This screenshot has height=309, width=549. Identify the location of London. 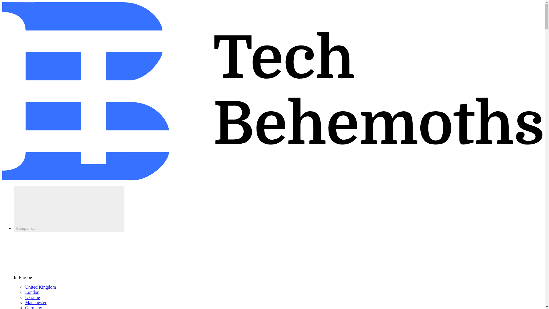
(32, 292).